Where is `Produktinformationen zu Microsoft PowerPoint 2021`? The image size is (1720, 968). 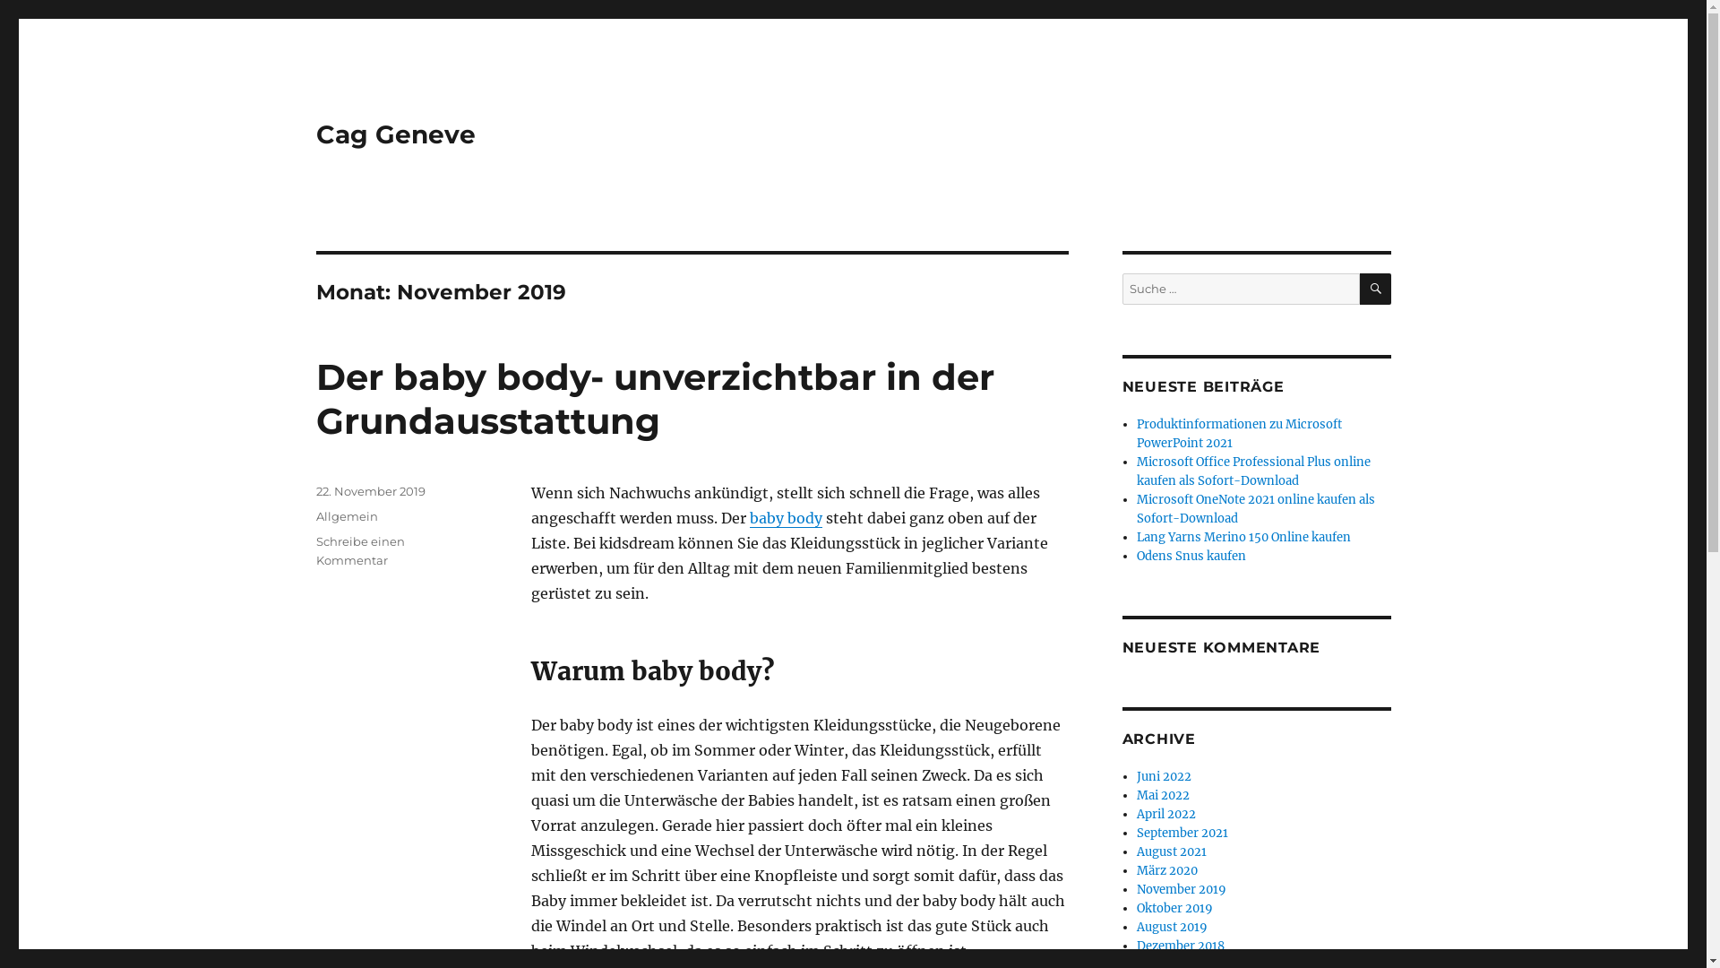
Produktinformationen zu Microsoft PowerPoint 2021 is located at coordinates (1240, 434).